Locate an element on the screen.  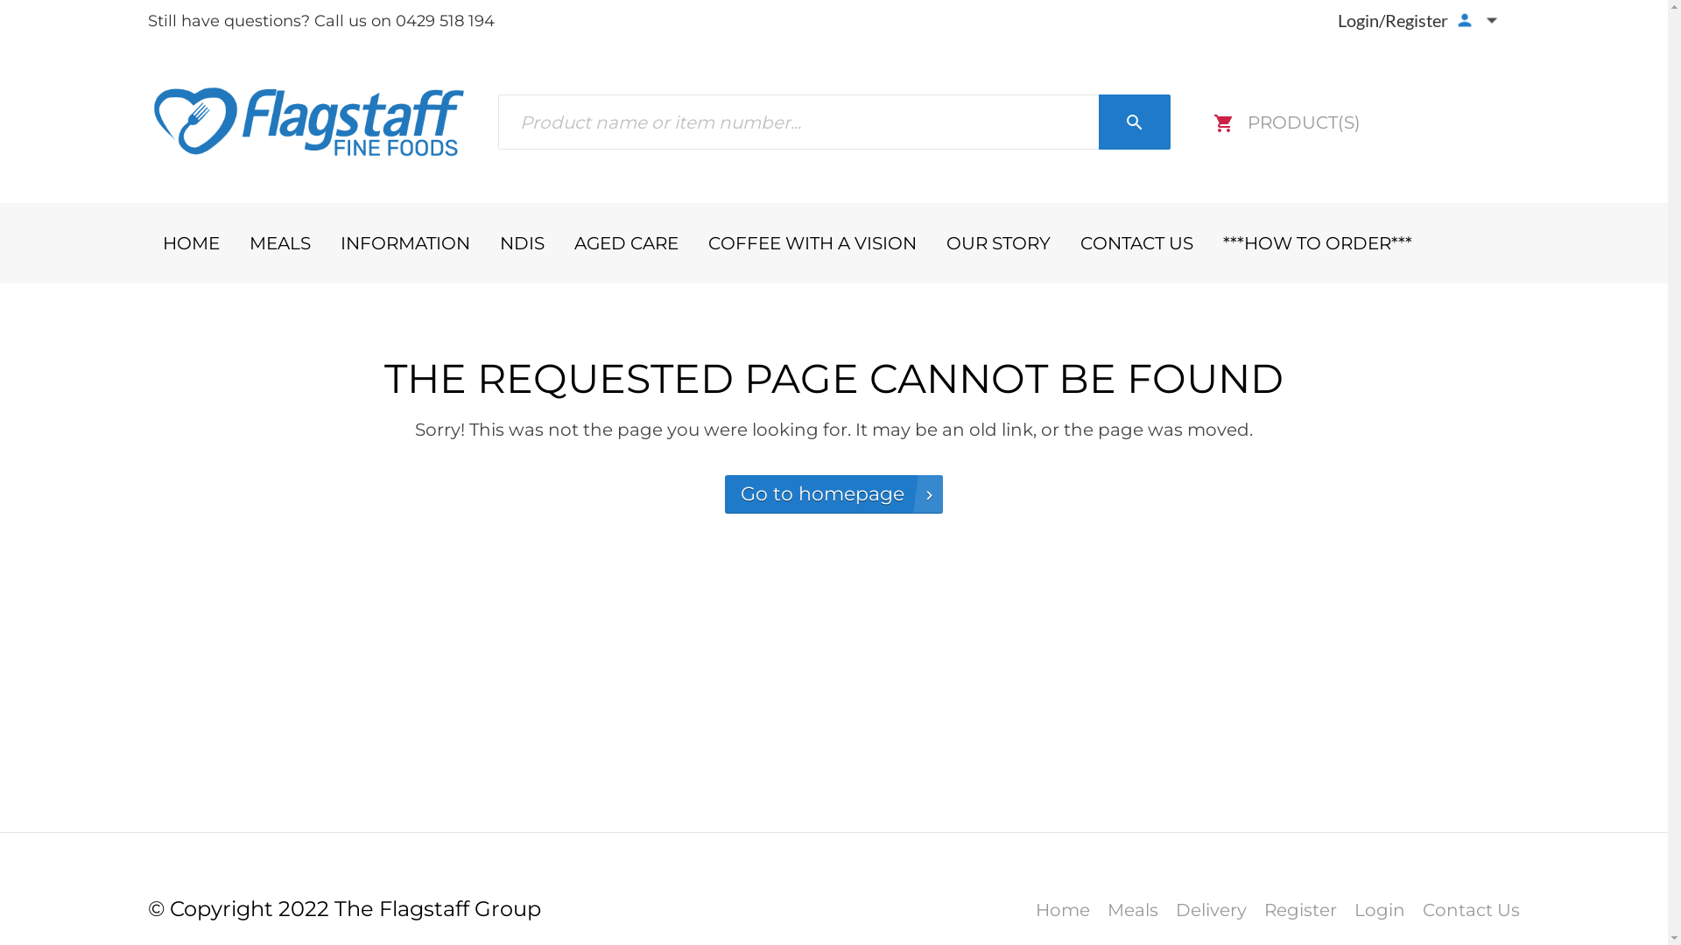
HOME is located at coordinates (191, 243).